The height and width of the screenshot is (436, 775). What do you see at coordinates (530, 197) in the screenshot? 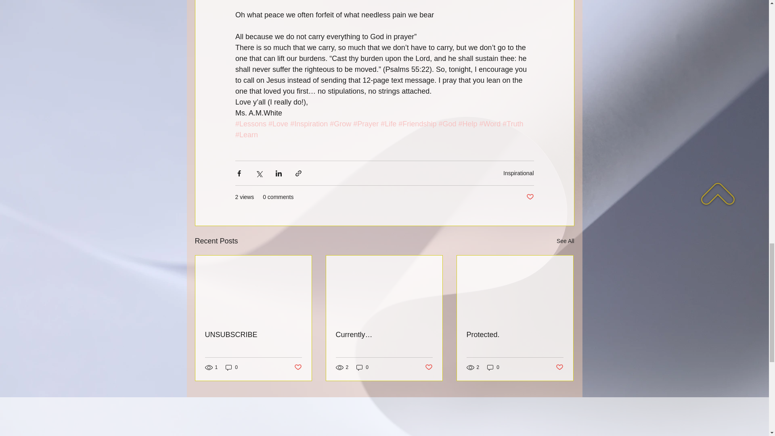
I see `Post not marked as liked` at bounding box center [530, 197].